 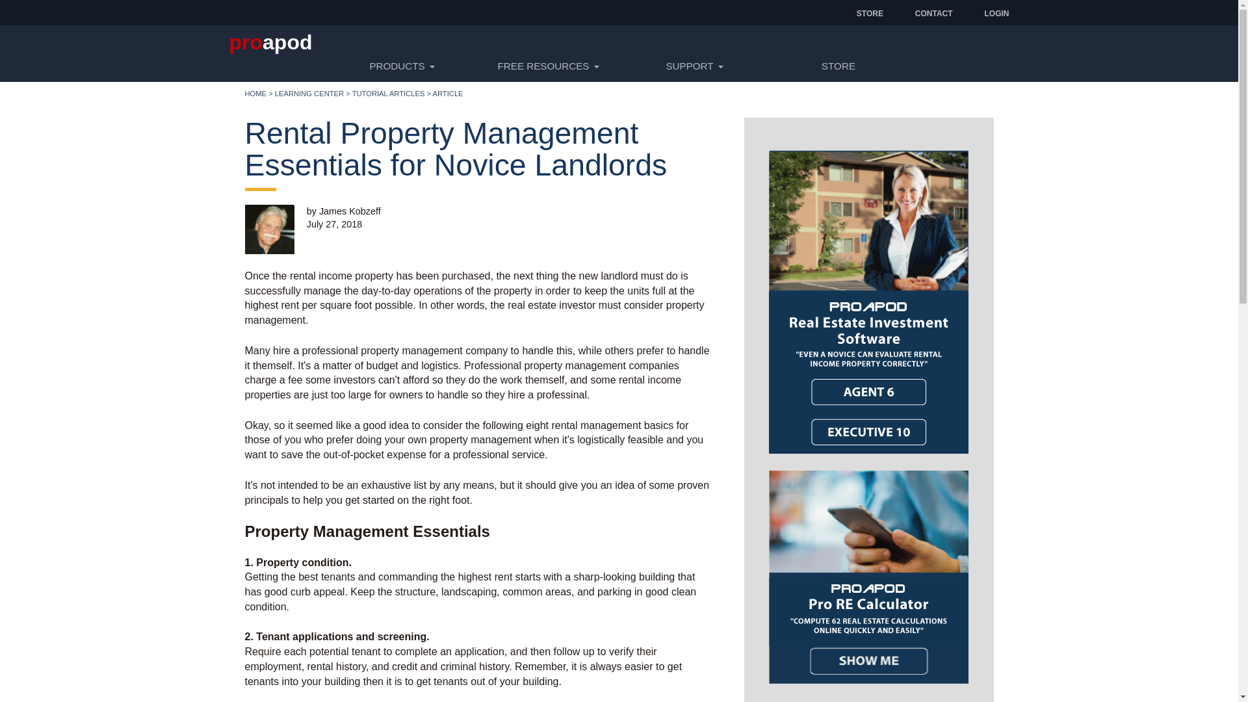 What do you see at coordinates (389, 94) in the screenshot?
I see `investing articles` at bounding box center [389, 94].